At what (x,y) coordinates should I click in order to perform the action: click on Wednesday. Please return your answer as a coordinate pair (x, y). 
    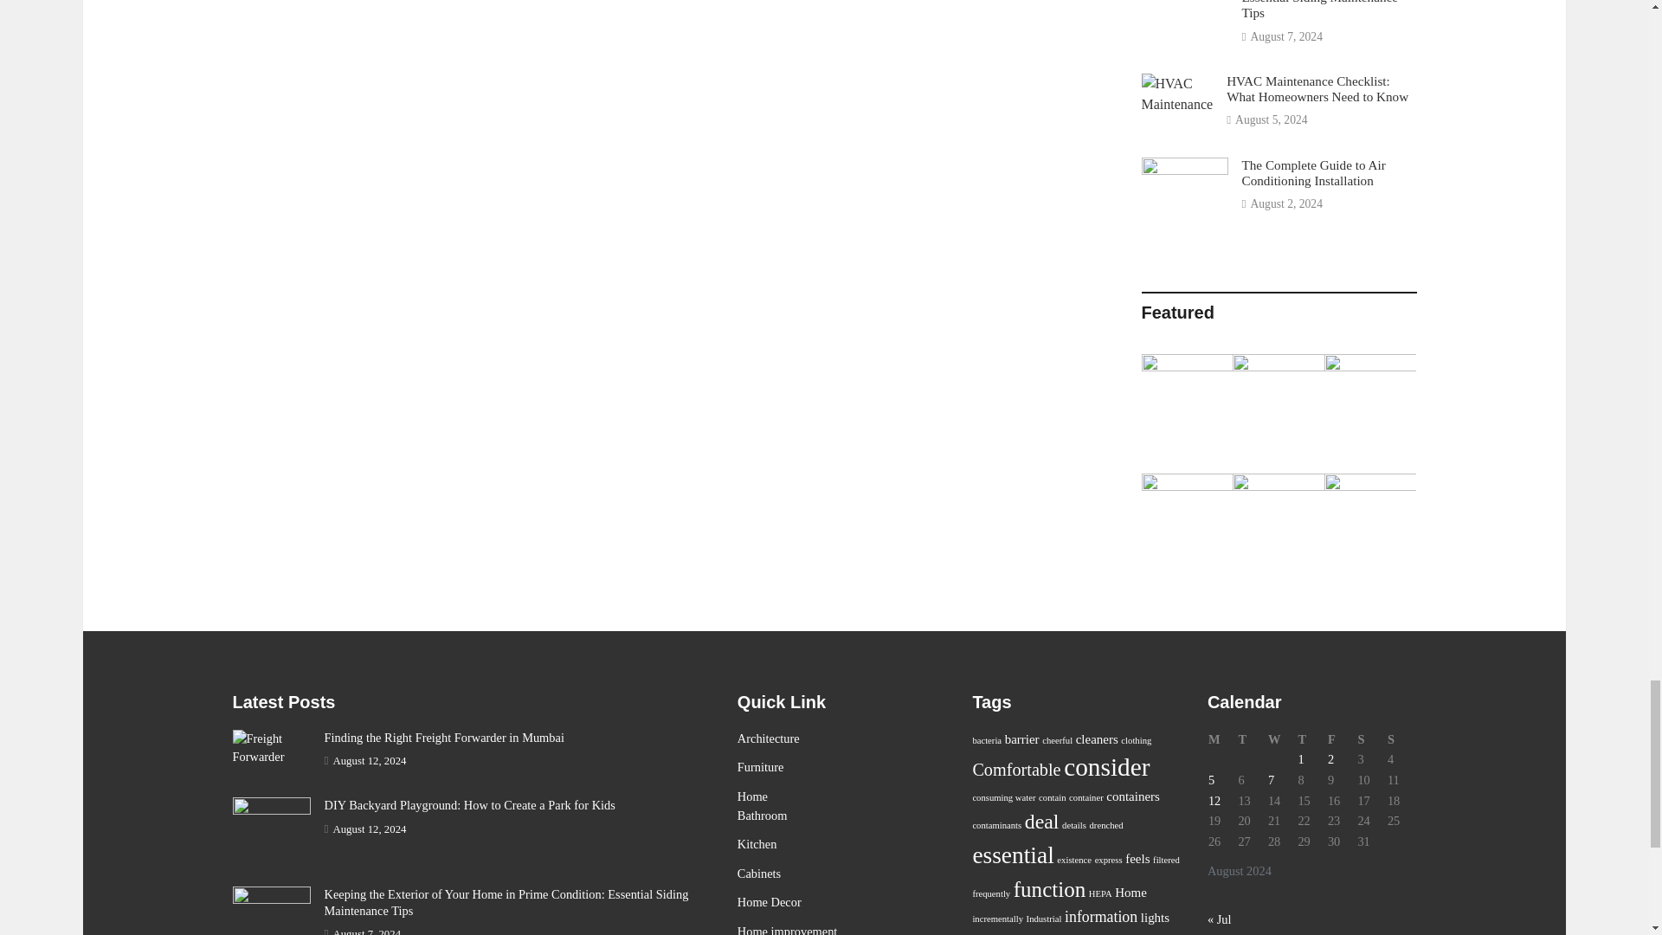
    Looking at the image, I should click on (1282, 740).